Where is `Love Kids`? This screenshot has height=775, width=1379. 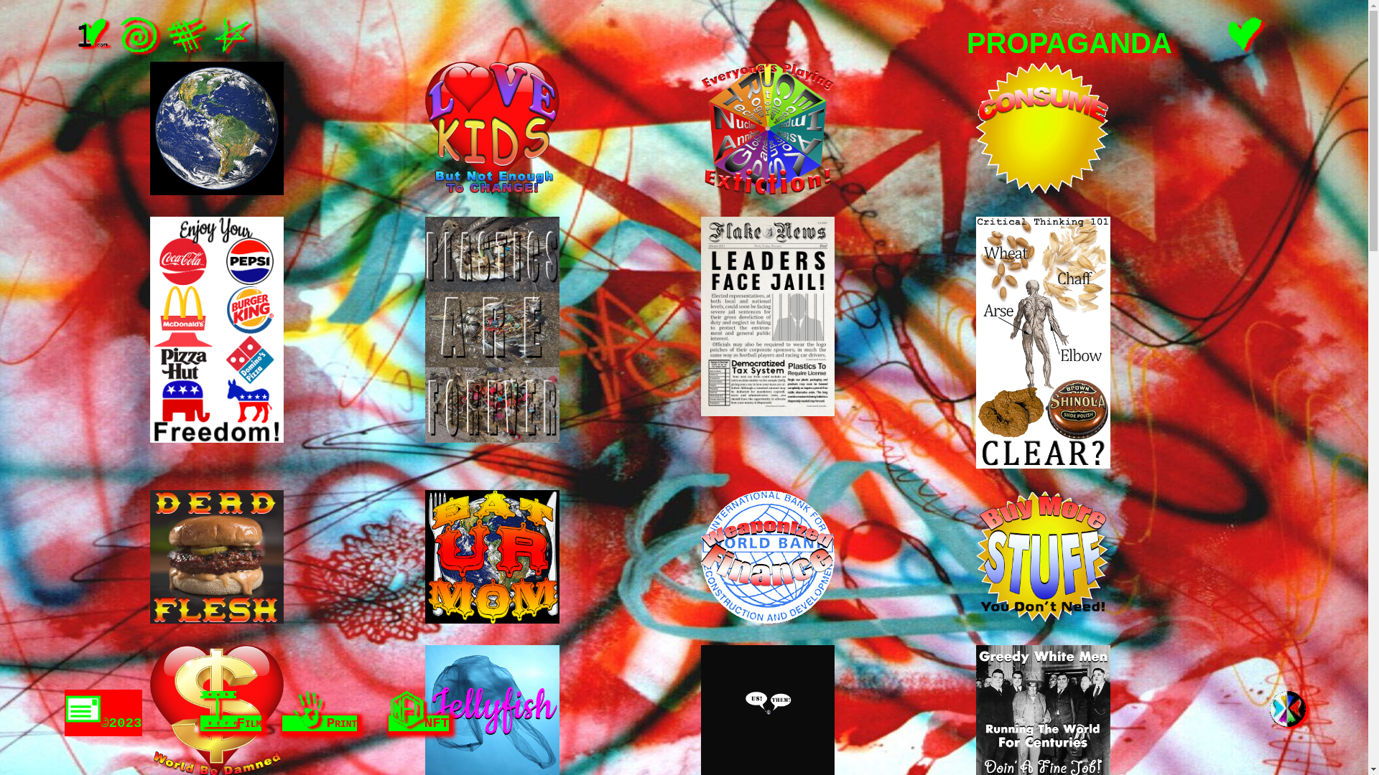
Love Kids is located at coordinates (493, 129).